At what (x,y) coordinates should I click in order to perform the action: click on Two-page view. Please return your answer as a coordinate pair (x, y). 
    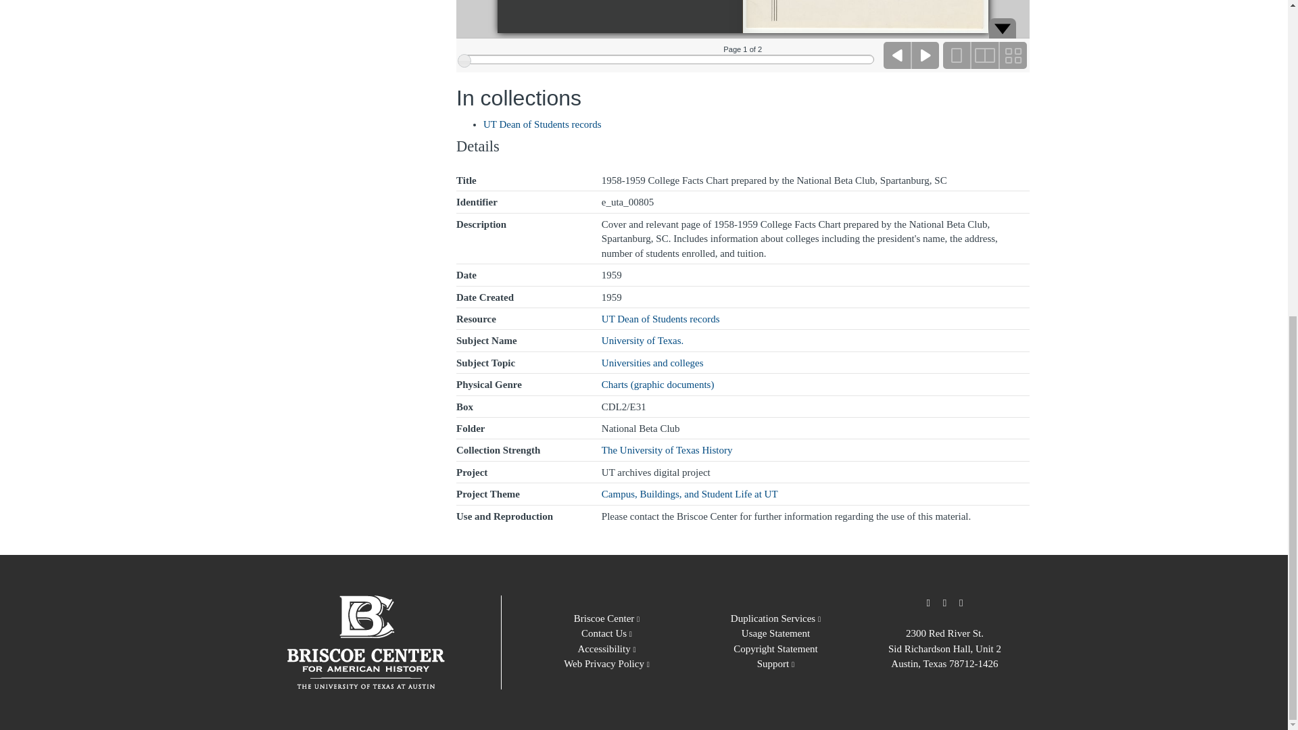
    Looking at the image, I should click on (984, 55).